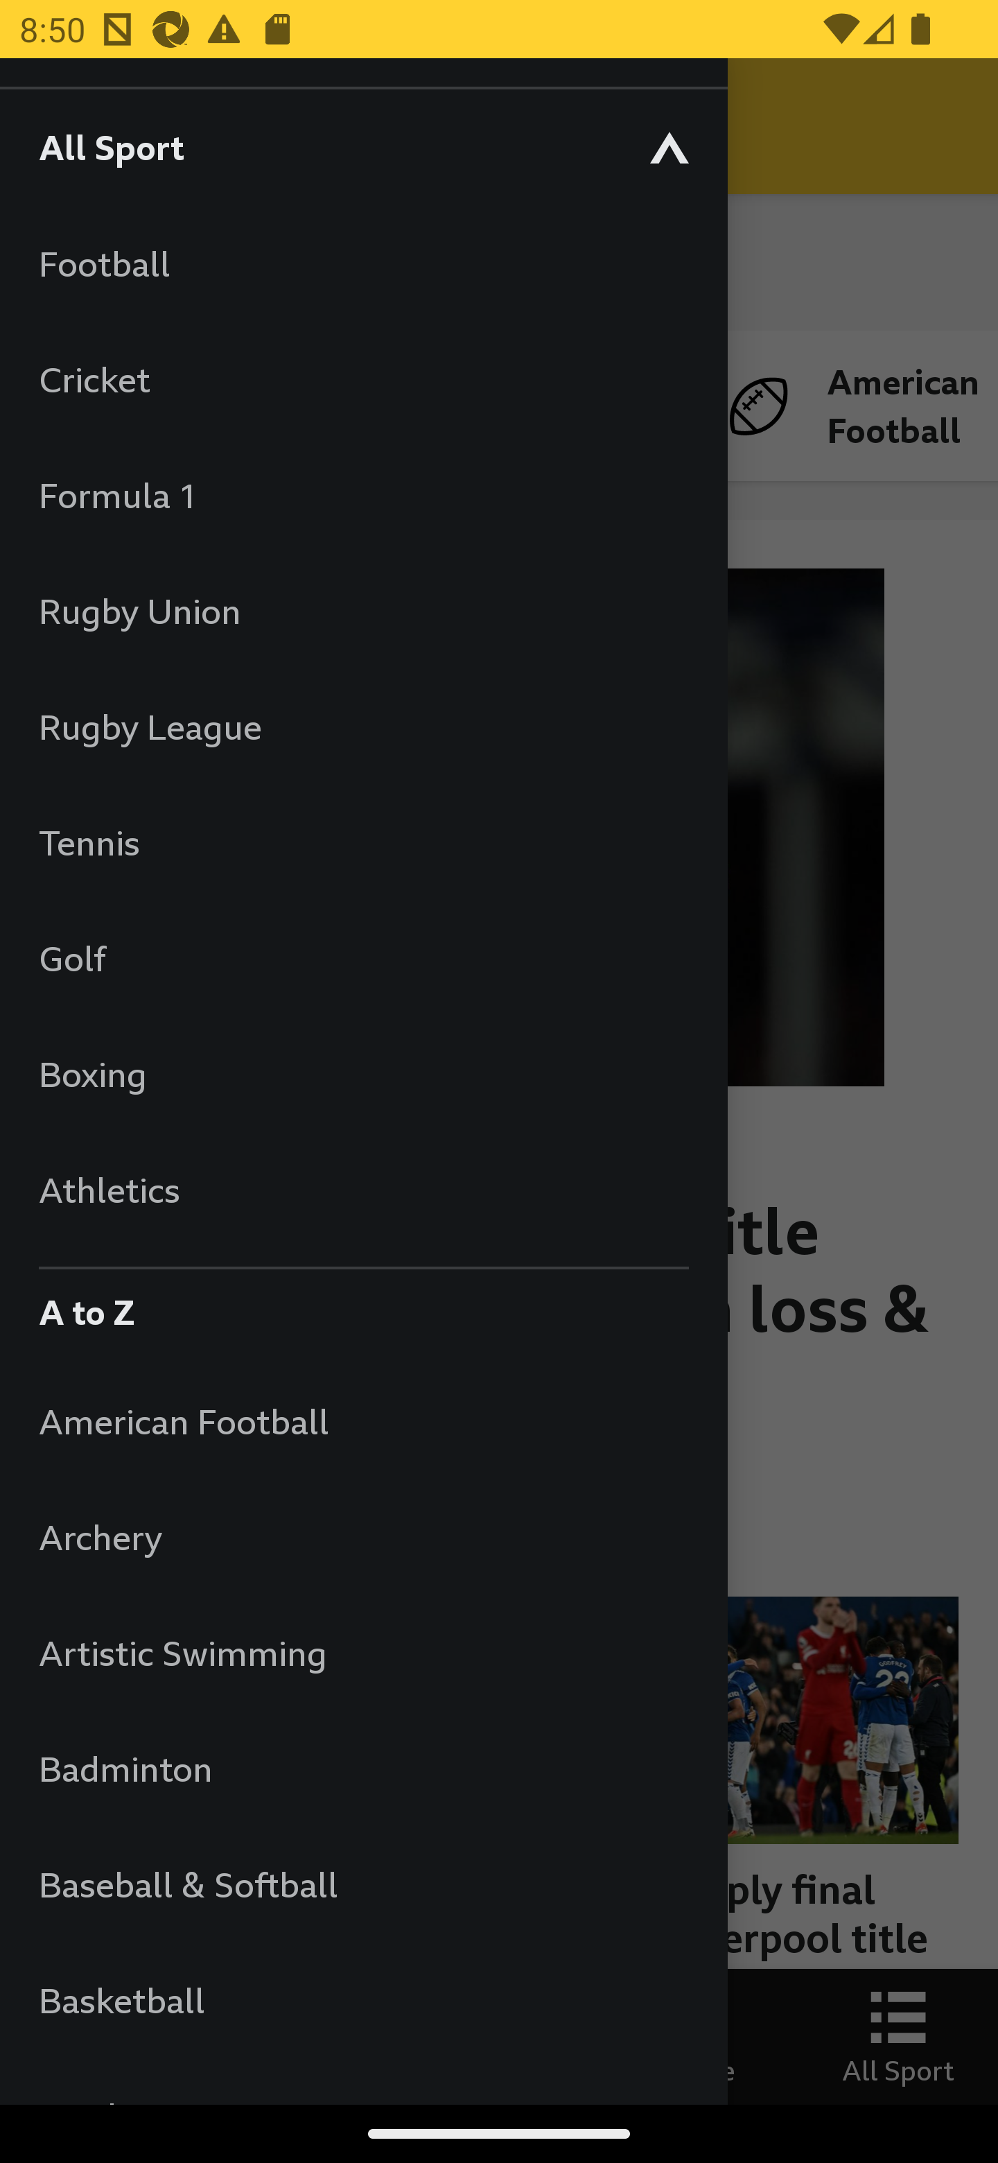 This screenshot has width=998, height=2163. Describe the element at coordinates (363, 958) in the screenshot. I see `Golf` at that location.